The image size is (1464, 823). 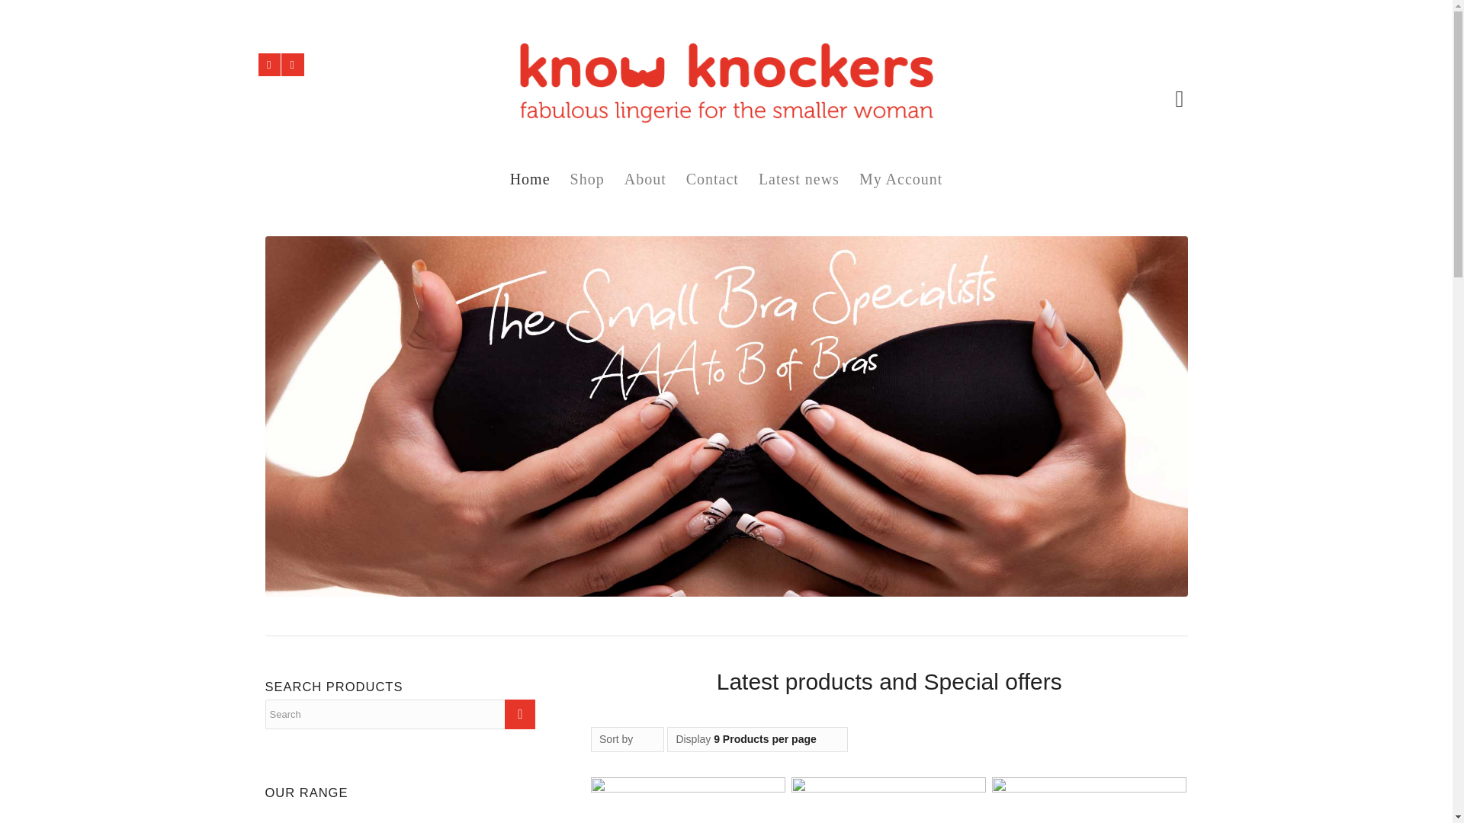 What do you see at coordinates (726, 88) in the screenshot?
I see `Know-Knocker-logo-website-lrg-no` at bounding box center [726, 88].